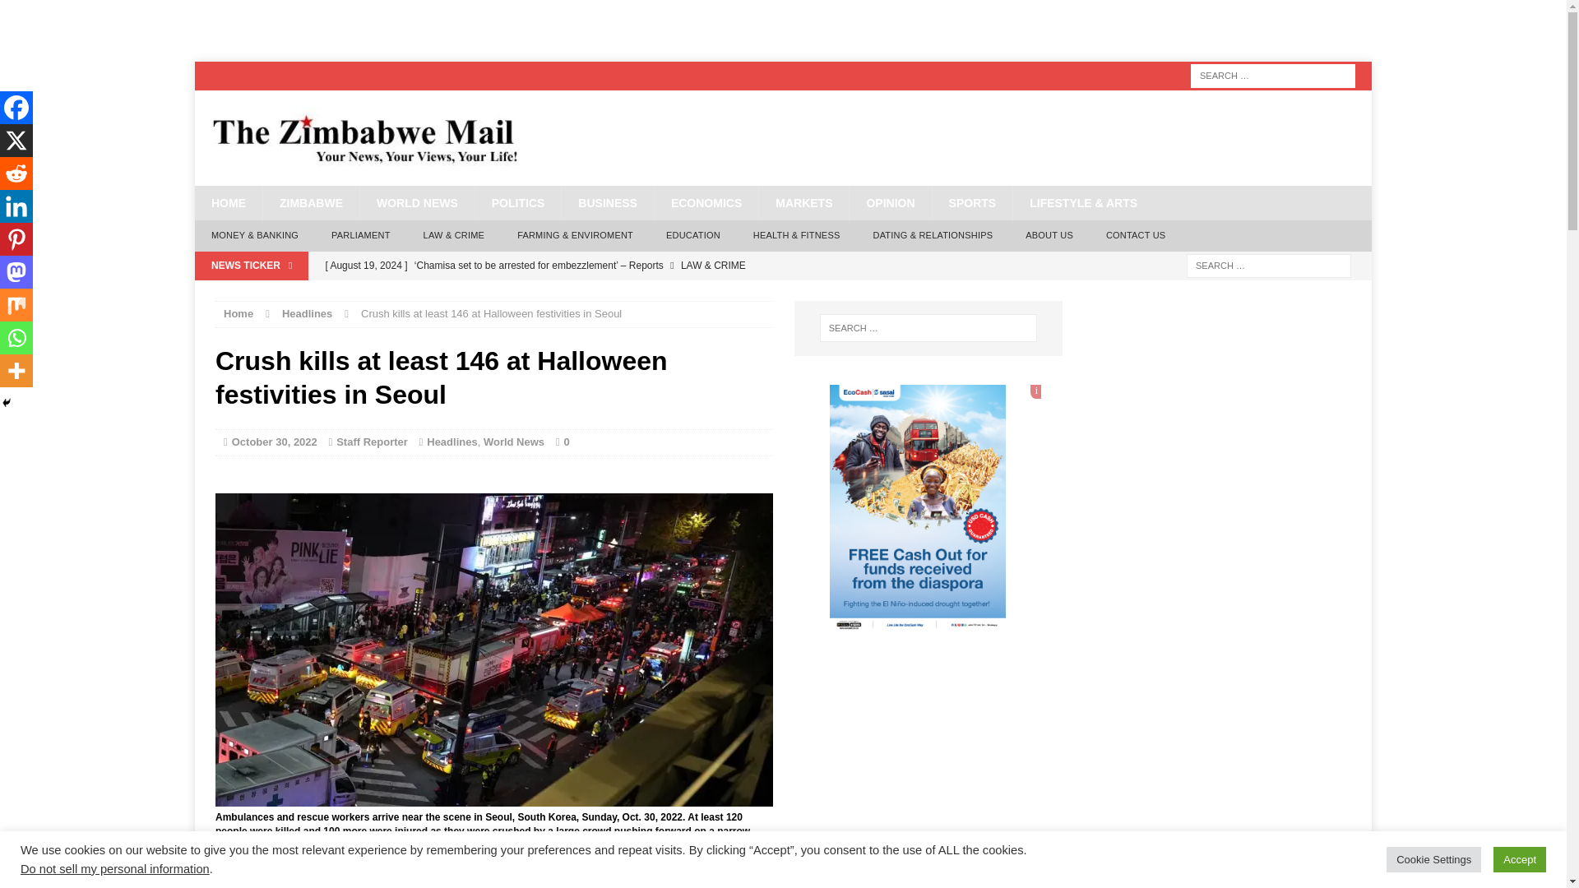  What do you see at coordinates (228, 202) in the screenshot?
I see `HOME` at bounding box center [228, 202].